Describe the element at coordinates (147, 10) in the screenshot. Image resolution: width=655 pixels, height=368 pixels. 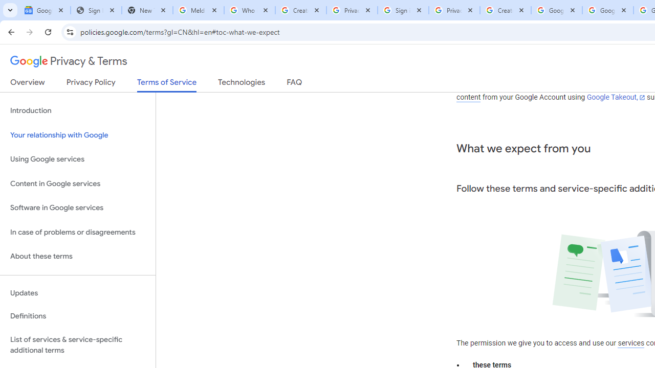
I see `New Tab` at that location.